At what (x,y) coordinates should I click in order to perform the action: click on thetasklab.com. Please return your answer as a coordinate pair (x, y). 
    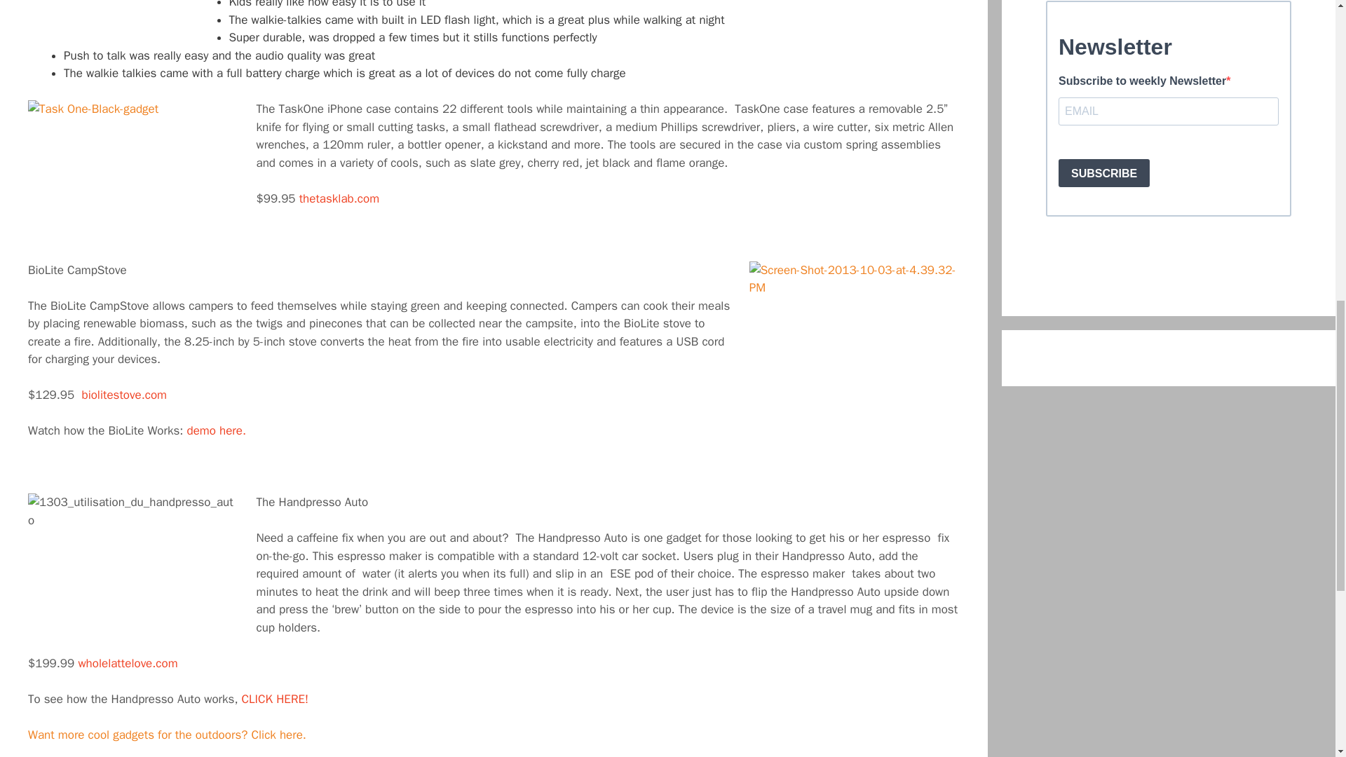
    Looking at the image, I should click on (339, 198).